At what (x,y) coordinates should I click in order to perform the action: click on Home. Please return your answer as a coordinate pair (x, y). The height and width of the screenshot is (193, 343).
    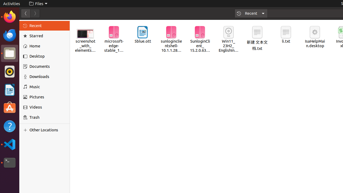
    Looking at the image, I should click on (48, 46).